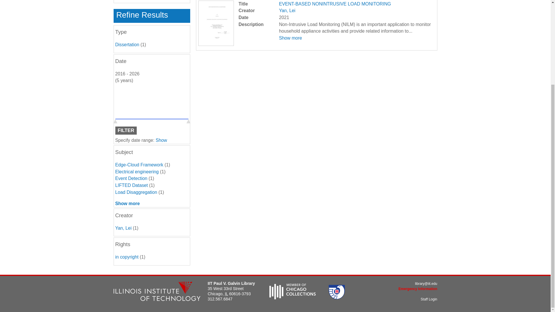 This screenshot has width=555, height=312. Describe the element at coordinates (131, 179) in the screenshot. I see `Event Detection` at that location.